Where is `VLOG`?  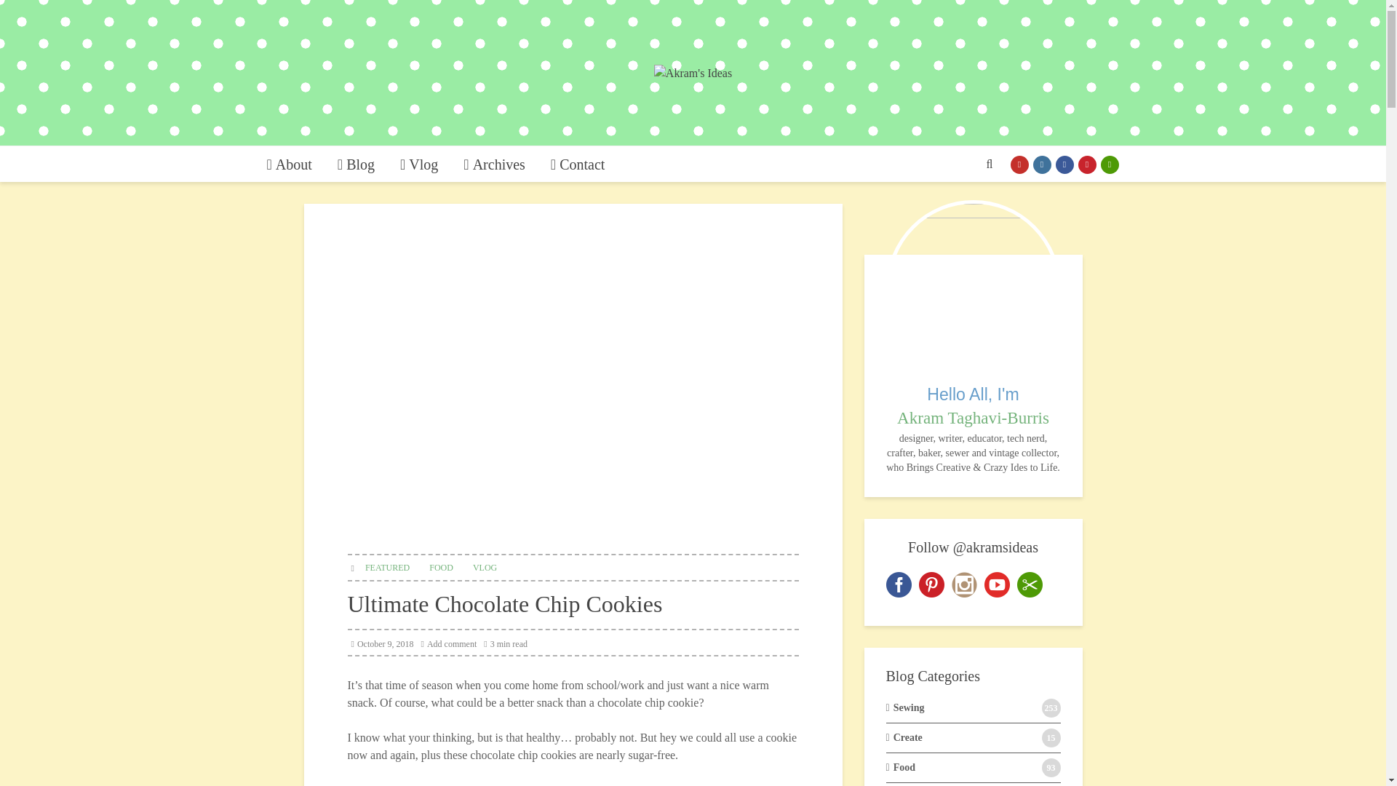
VLOG is located at coordinates (485, 566).